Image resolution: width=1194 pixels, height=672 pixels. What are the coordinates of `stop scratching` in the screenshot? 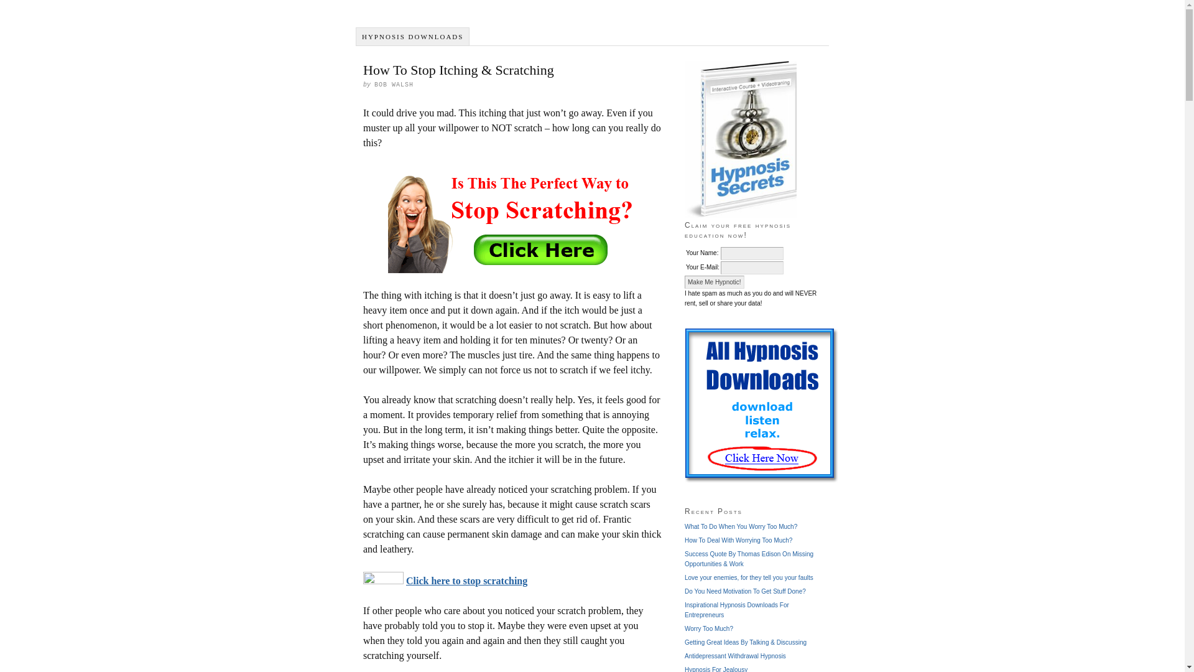 It's located at (512, 219).